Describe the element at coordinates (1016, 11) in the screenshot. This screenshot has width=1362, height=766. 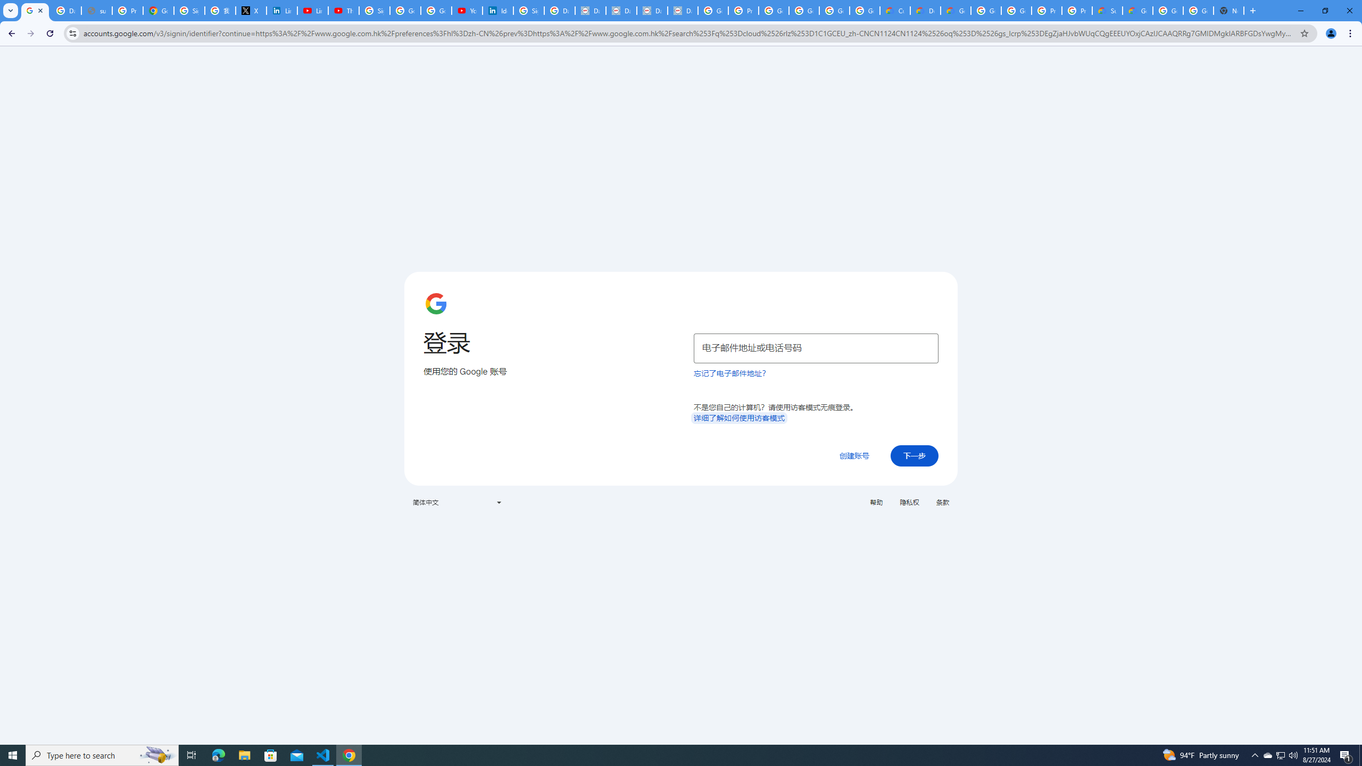
I see `Google Cloud Platform` at that location.